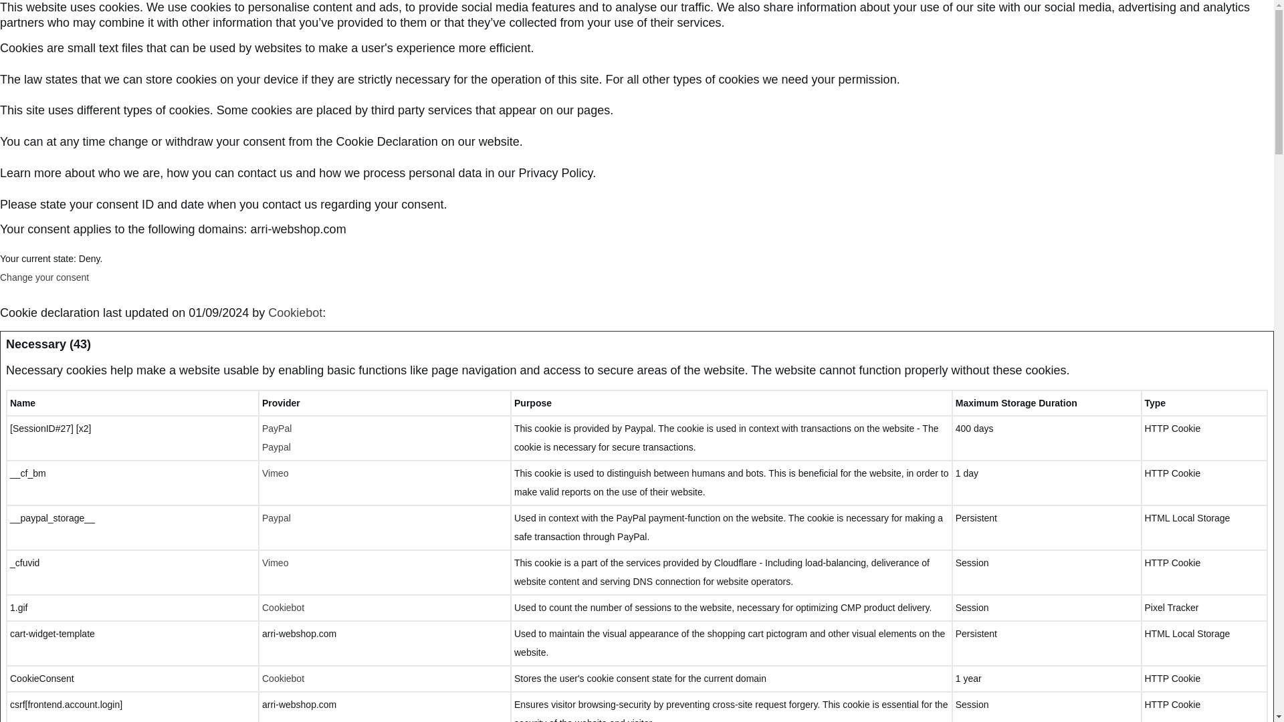 Image resolution: width=1284 pixels, height=722 pixels. What do you see at coordinates (276, 447) in the screenshot?
I see `Paypal` at bounding box center [276, 447].